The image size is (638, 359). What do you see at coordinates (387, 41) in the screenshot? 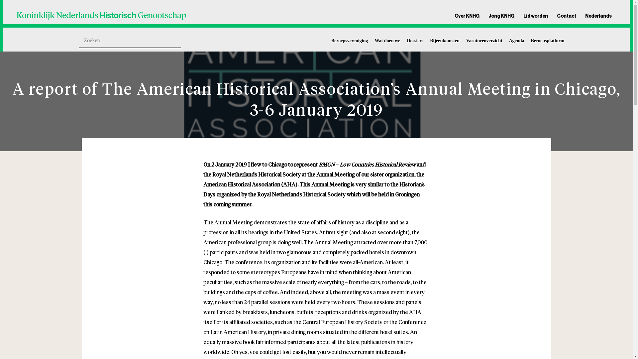
I see `Wat doen we` at bounding box center [387, 41].